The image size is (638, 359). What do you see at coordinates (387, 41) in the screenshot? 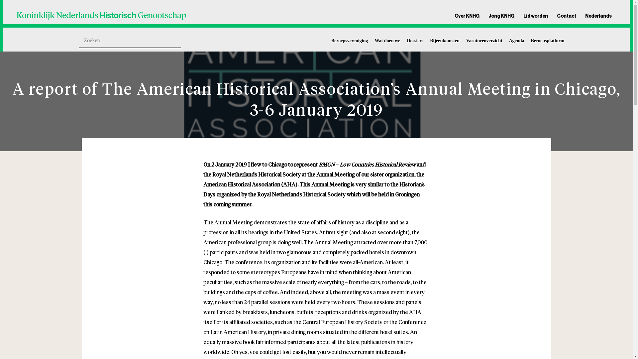
I see `Wat doen we` at bounding box center [387, 41].